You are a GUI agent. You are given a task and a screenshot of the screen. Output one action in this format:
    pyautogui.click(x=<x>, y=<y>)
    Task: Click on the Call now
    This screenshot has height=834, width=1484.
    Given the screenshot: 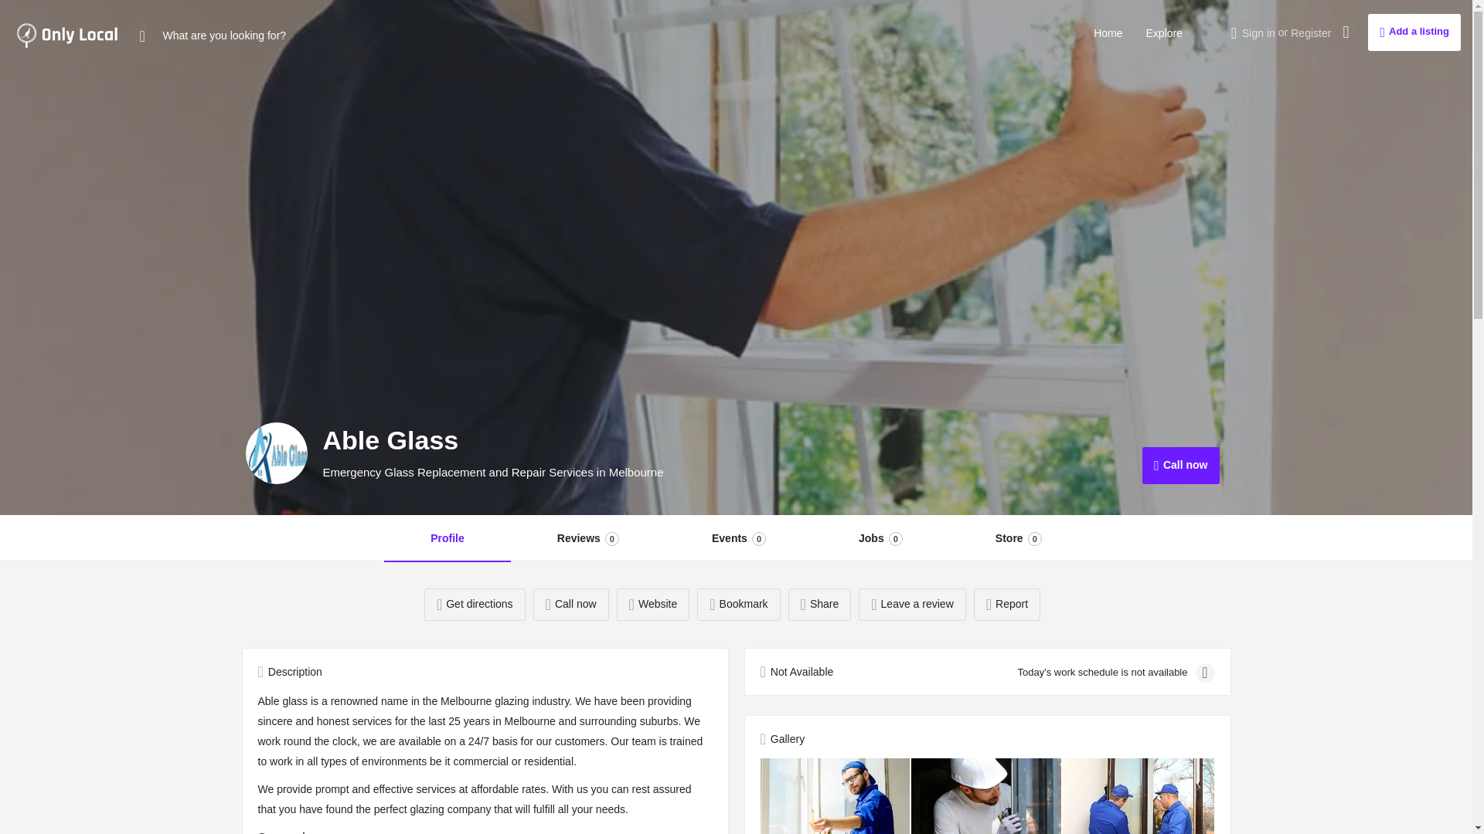 What is the action you would take?
    pyautogui.click(x=653, y=604)
    